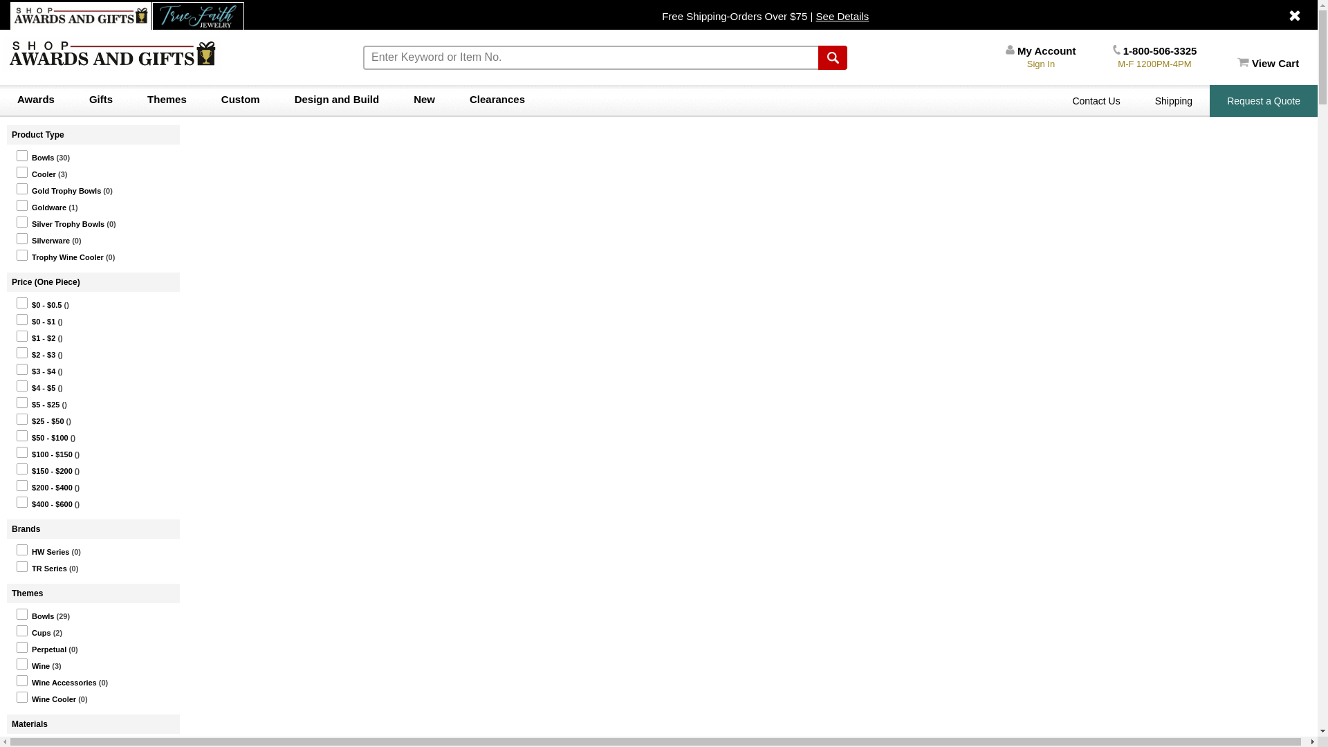  I want to click on 150 200, so click(21, 469).